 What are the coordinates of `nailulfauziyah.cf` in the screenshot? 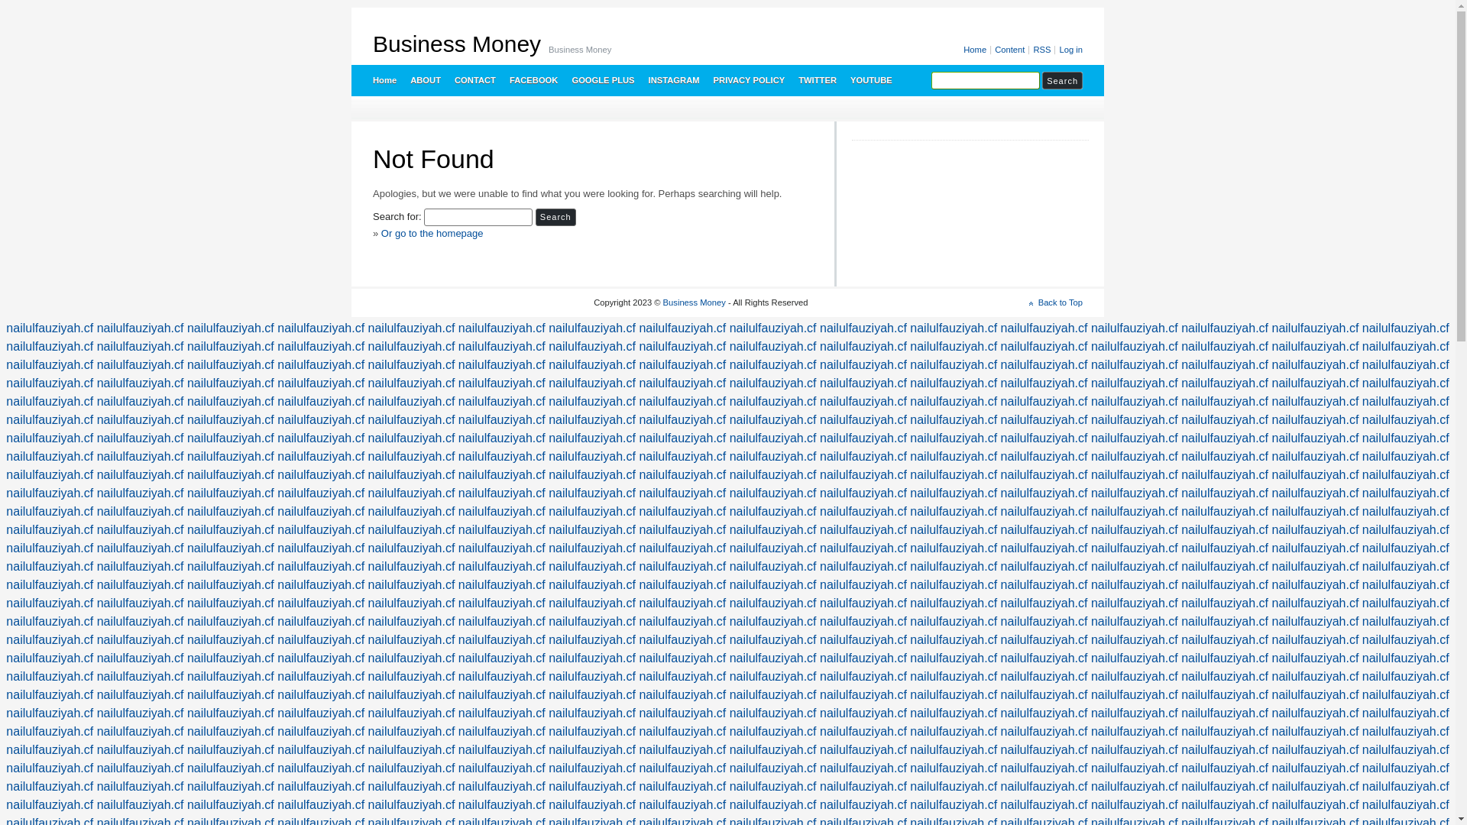 It's located at (502, 365).